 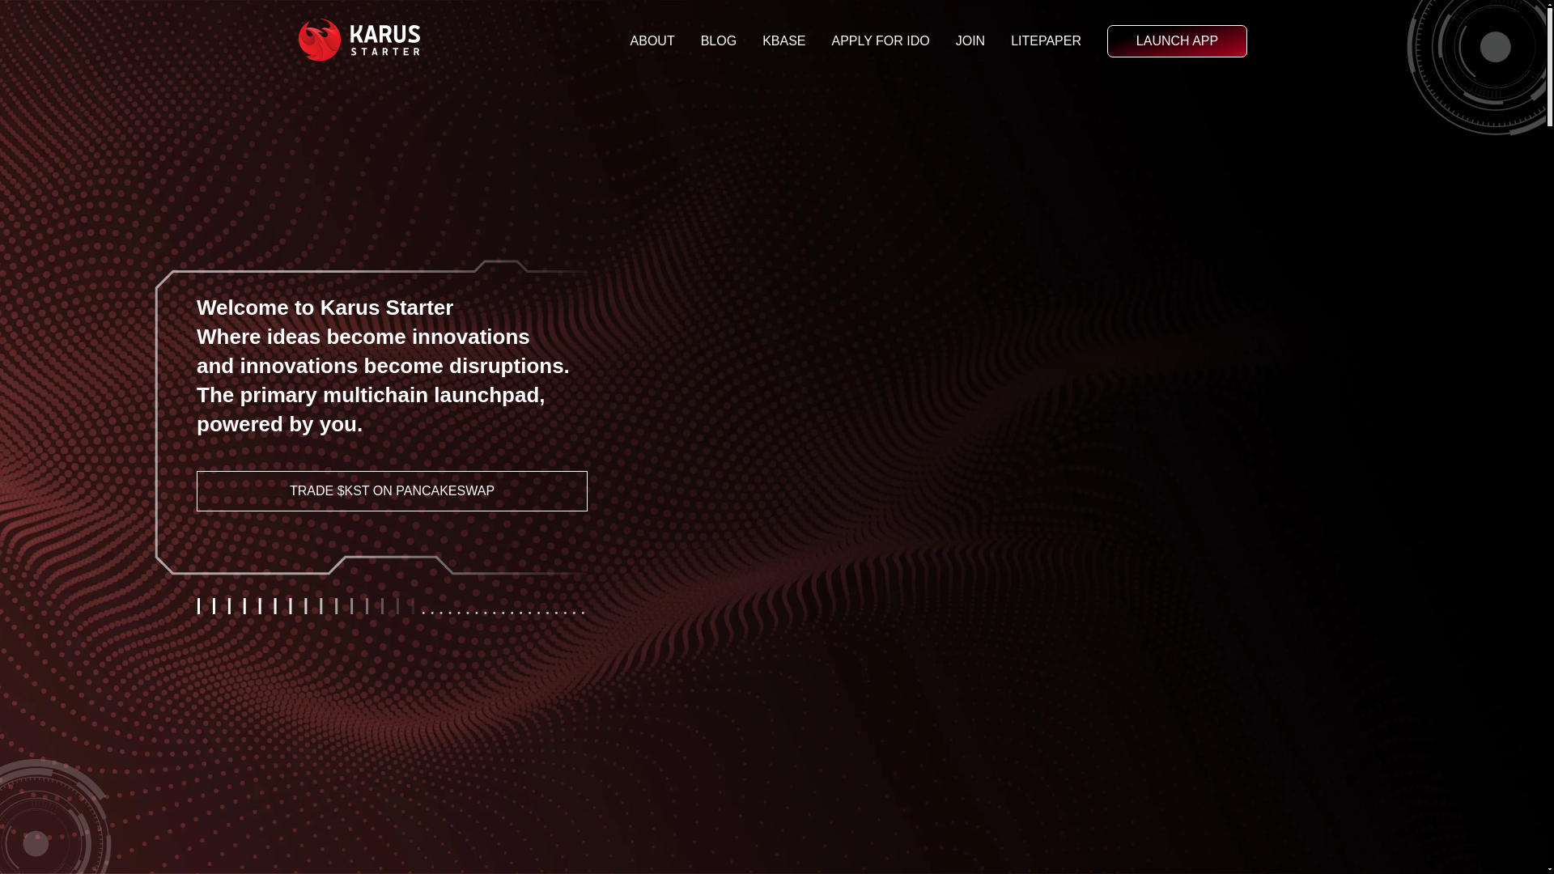 What do you see at coordinates (652, 41) in the screenshot?
I see `ABOUT` at bounding box center [652, 41].